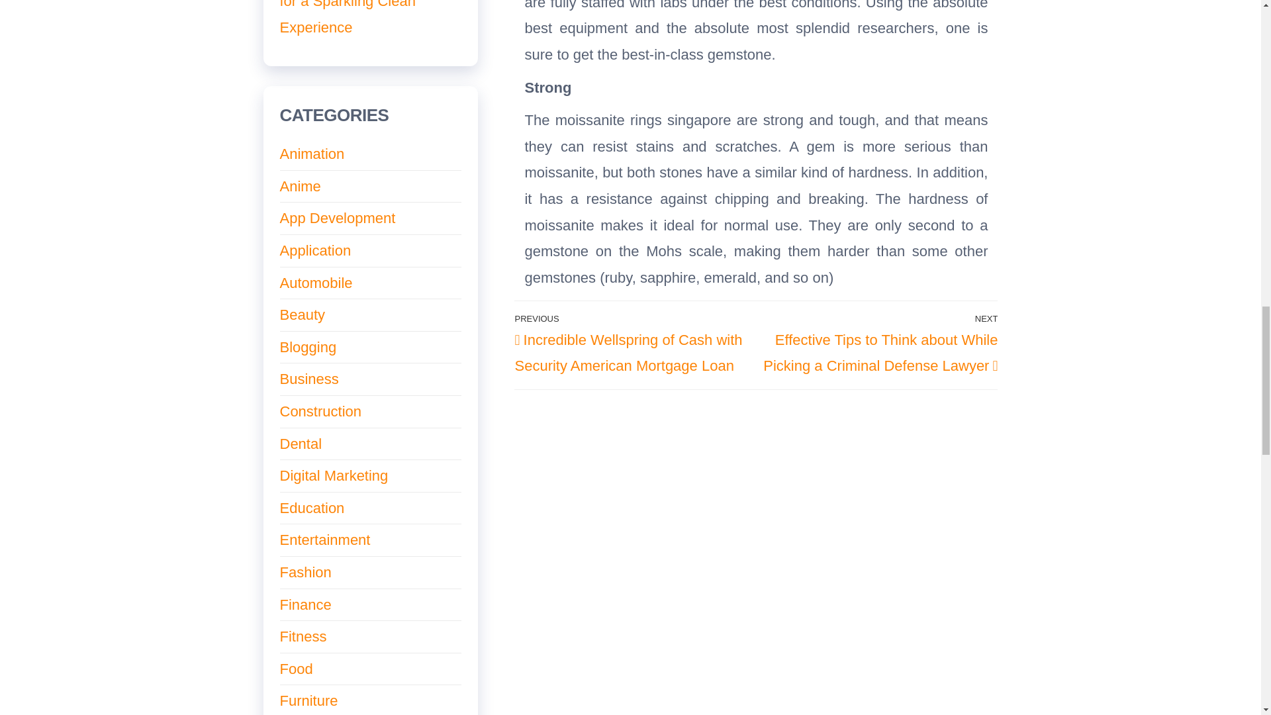 The image size is (1271, 715). What do you see at coordinates (301, 444) in the screenshot?
I see `Dental` at bounding box center [301, 444].